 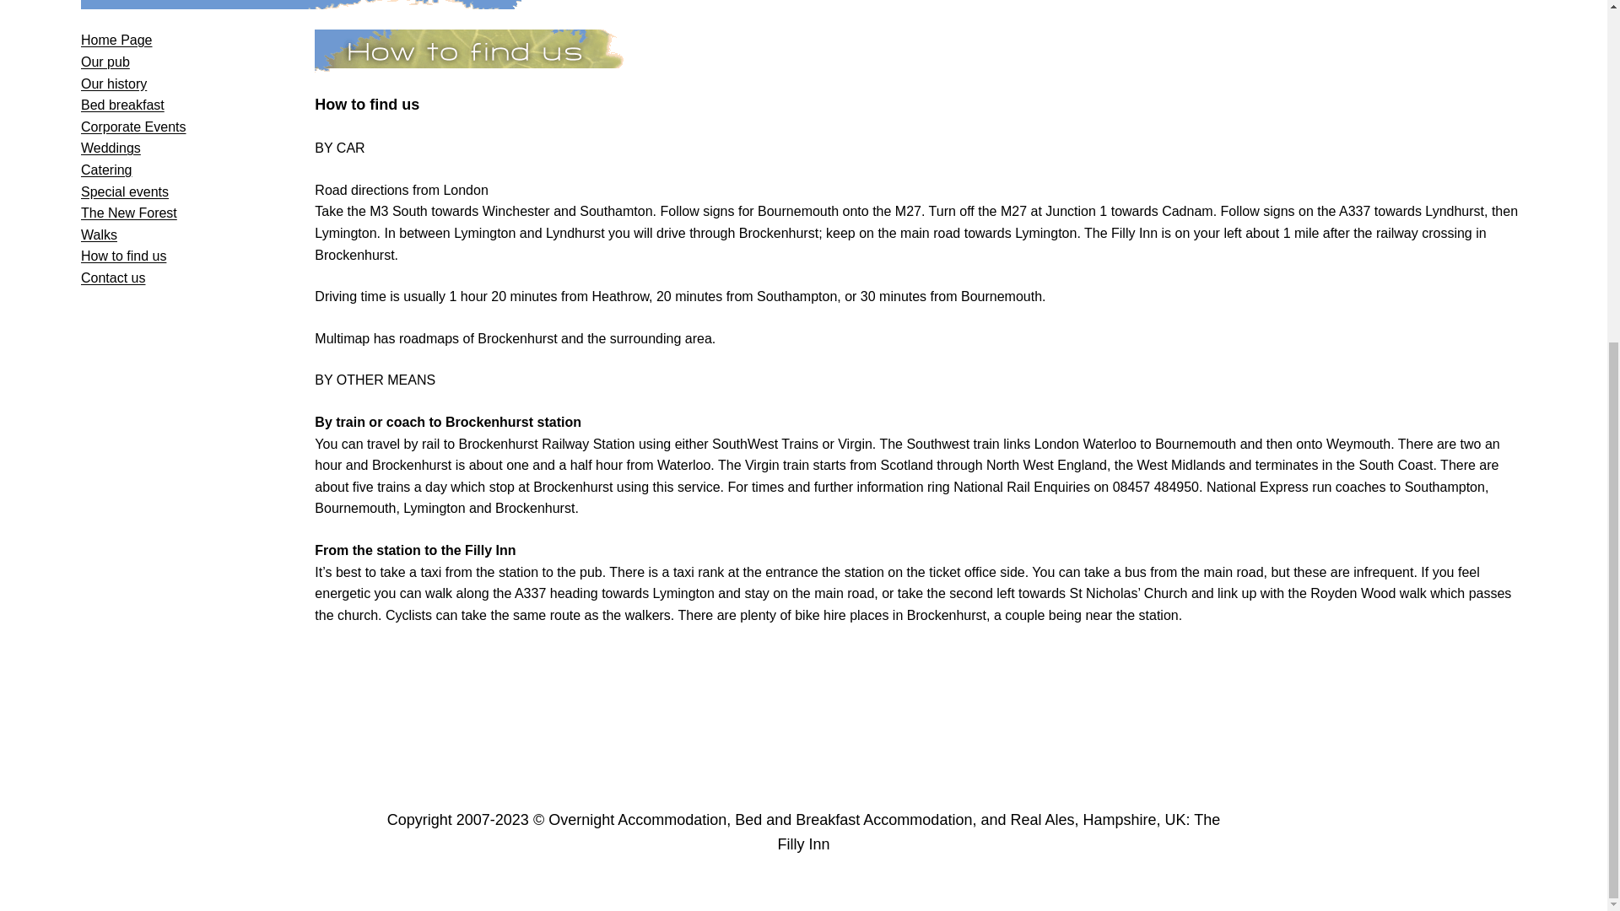 What do you see at coordinates (128, 213) in the screenshot?
I see `The New Forest` at bounding box center [128, 213].